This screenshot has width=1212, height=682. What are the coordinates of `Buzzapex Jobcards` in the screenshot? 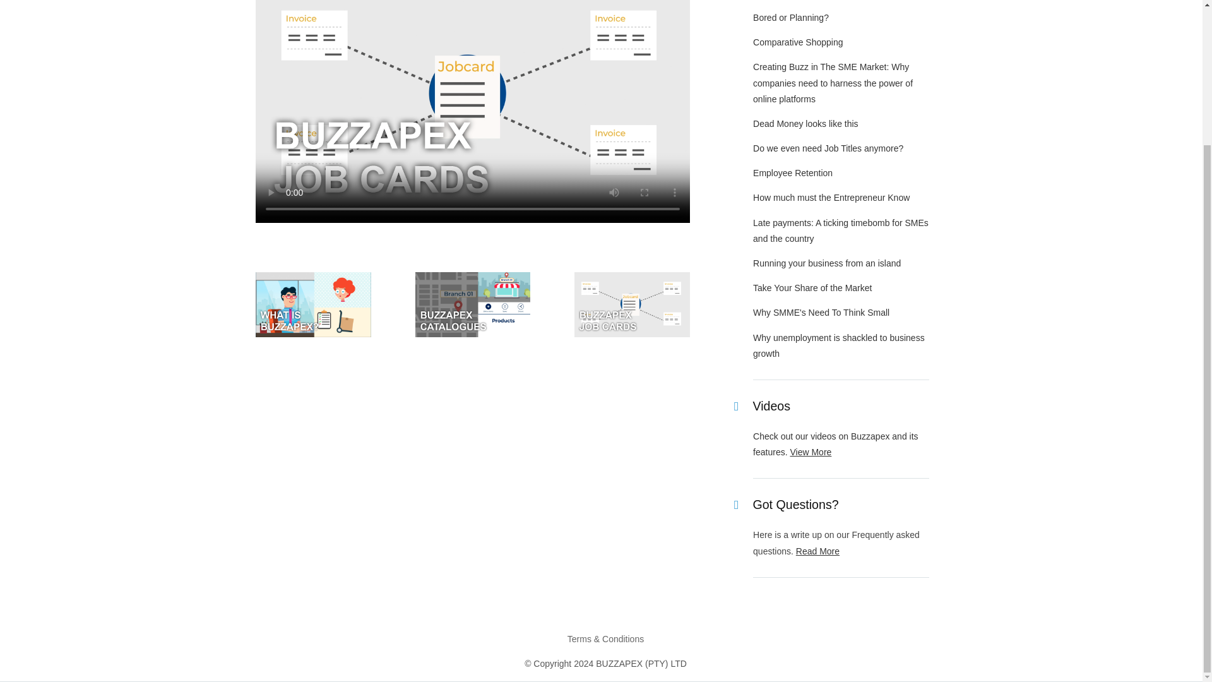 It's located at (632, 333).